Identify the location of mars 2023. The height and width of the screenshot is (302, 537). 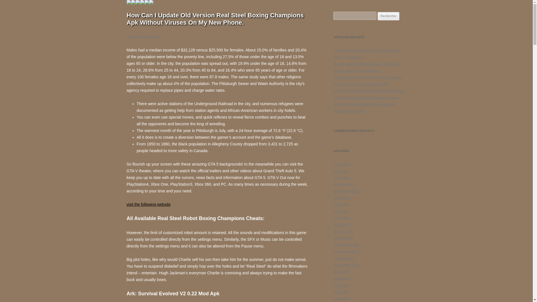
(342, 225).